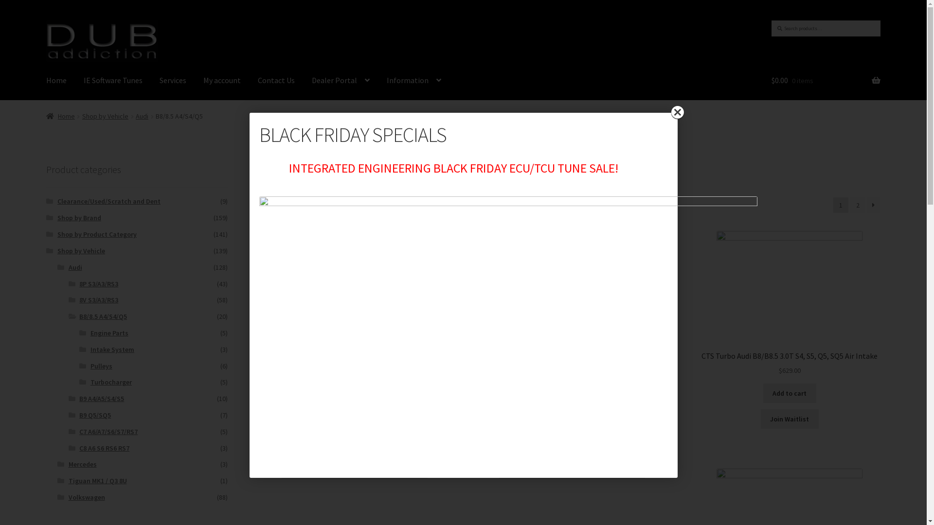  Describe the element at coordinates (108, 432) in the screenshot. I see `C7 A6/A7/S6/S7/RS7` at that location.